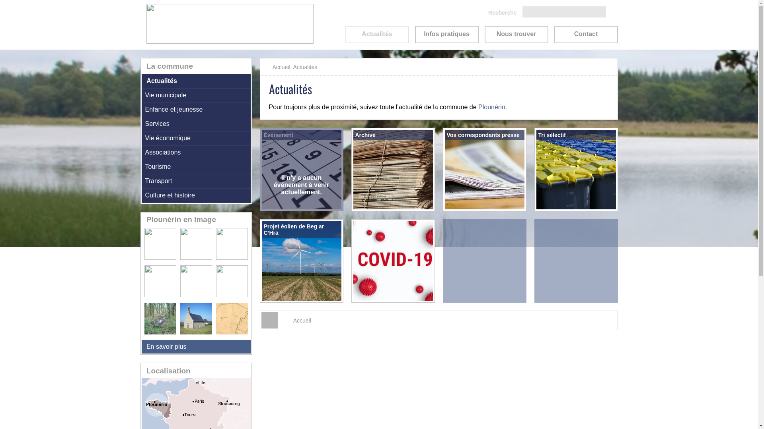  Describe the element at coordinates (281, 67) in the screenshot. I see `Accueil` at that location.